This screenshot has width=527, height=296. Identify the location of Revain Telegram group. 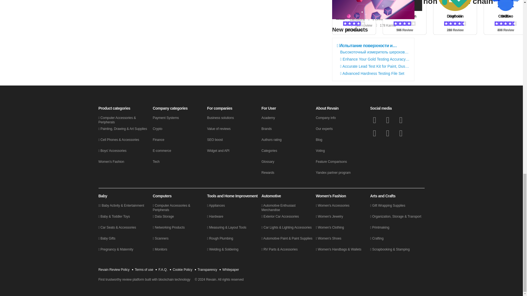
(401, 120).